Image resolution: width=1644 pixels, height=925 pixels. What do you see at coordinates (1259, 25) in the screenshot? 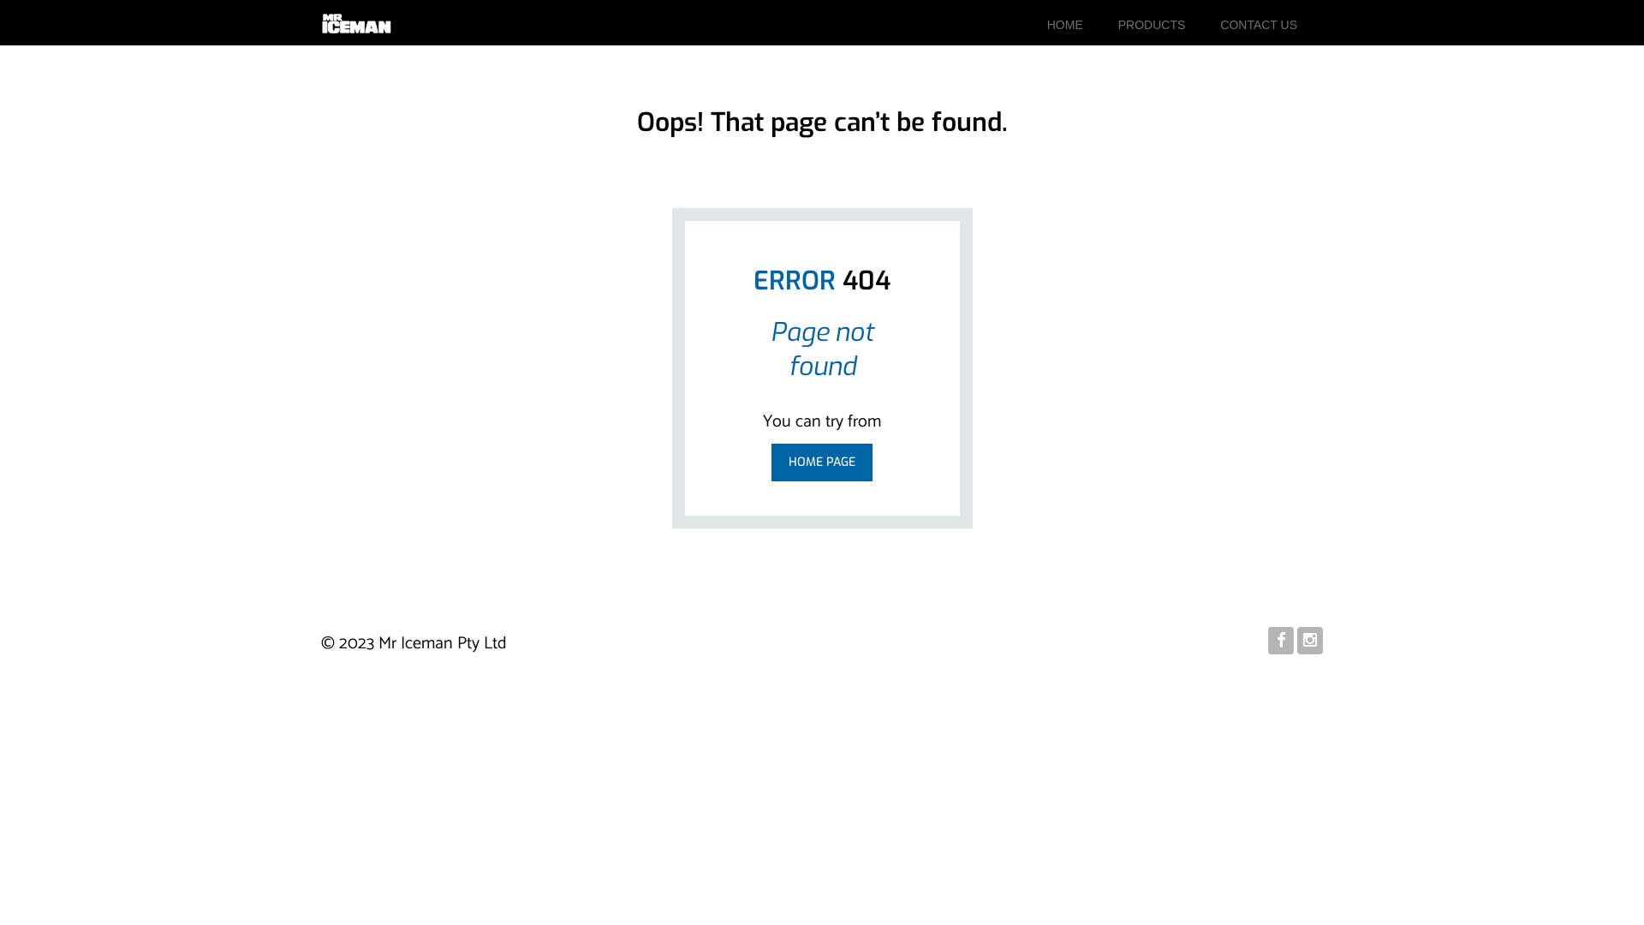
I see `CONTACT US` at bounding box center [1259, 25].